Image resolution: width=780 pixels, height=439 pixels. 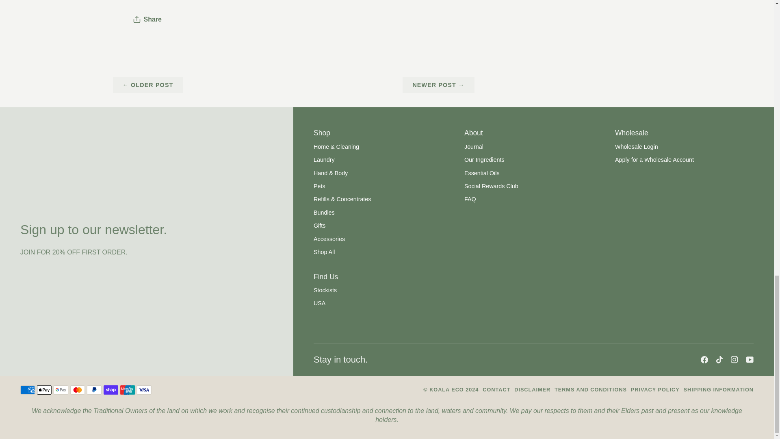 I want to click on Instagram, so click(x=734, y=359).